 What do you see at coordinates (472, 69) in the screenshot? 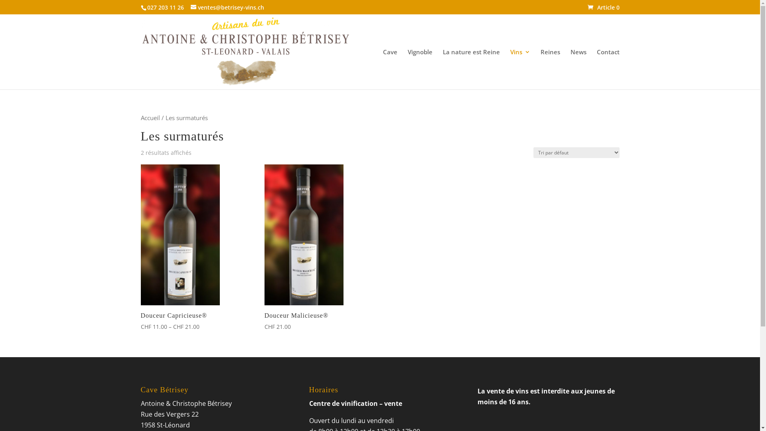
I see `La nature est Reine` at bounding box center [472, 69].